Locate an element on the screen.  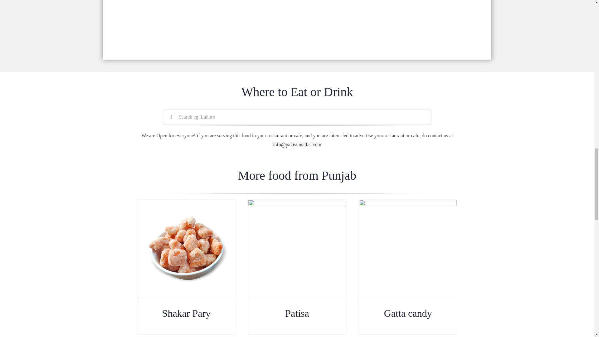
Pakistan Atlas is located at coordinates (297, 144).